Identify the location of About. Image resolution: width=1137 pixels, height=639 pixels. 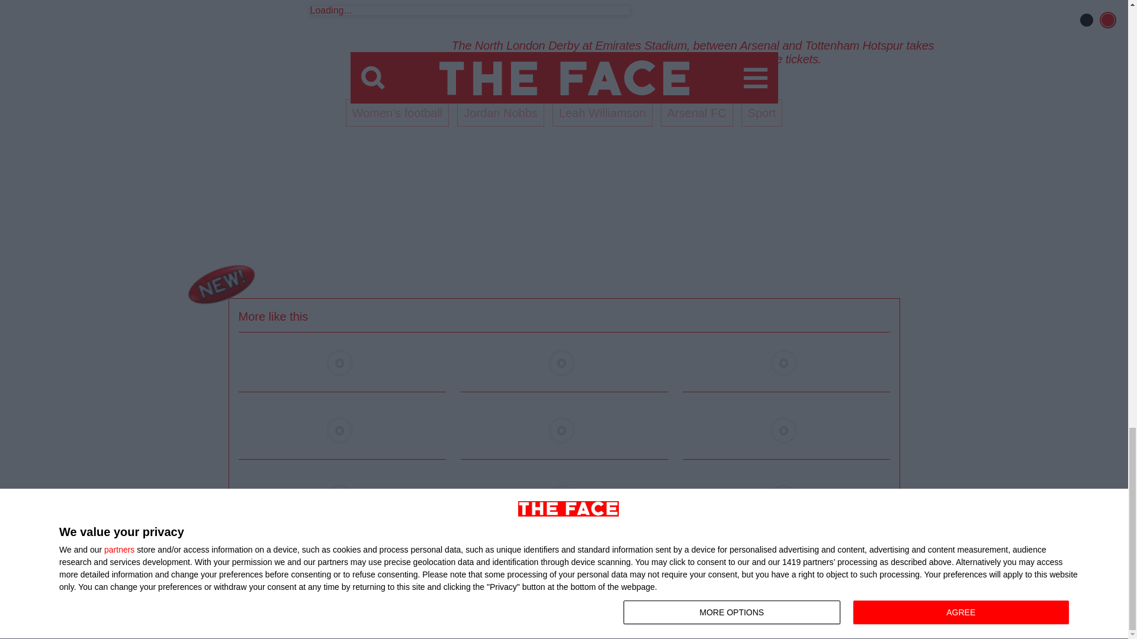
(419, 612).